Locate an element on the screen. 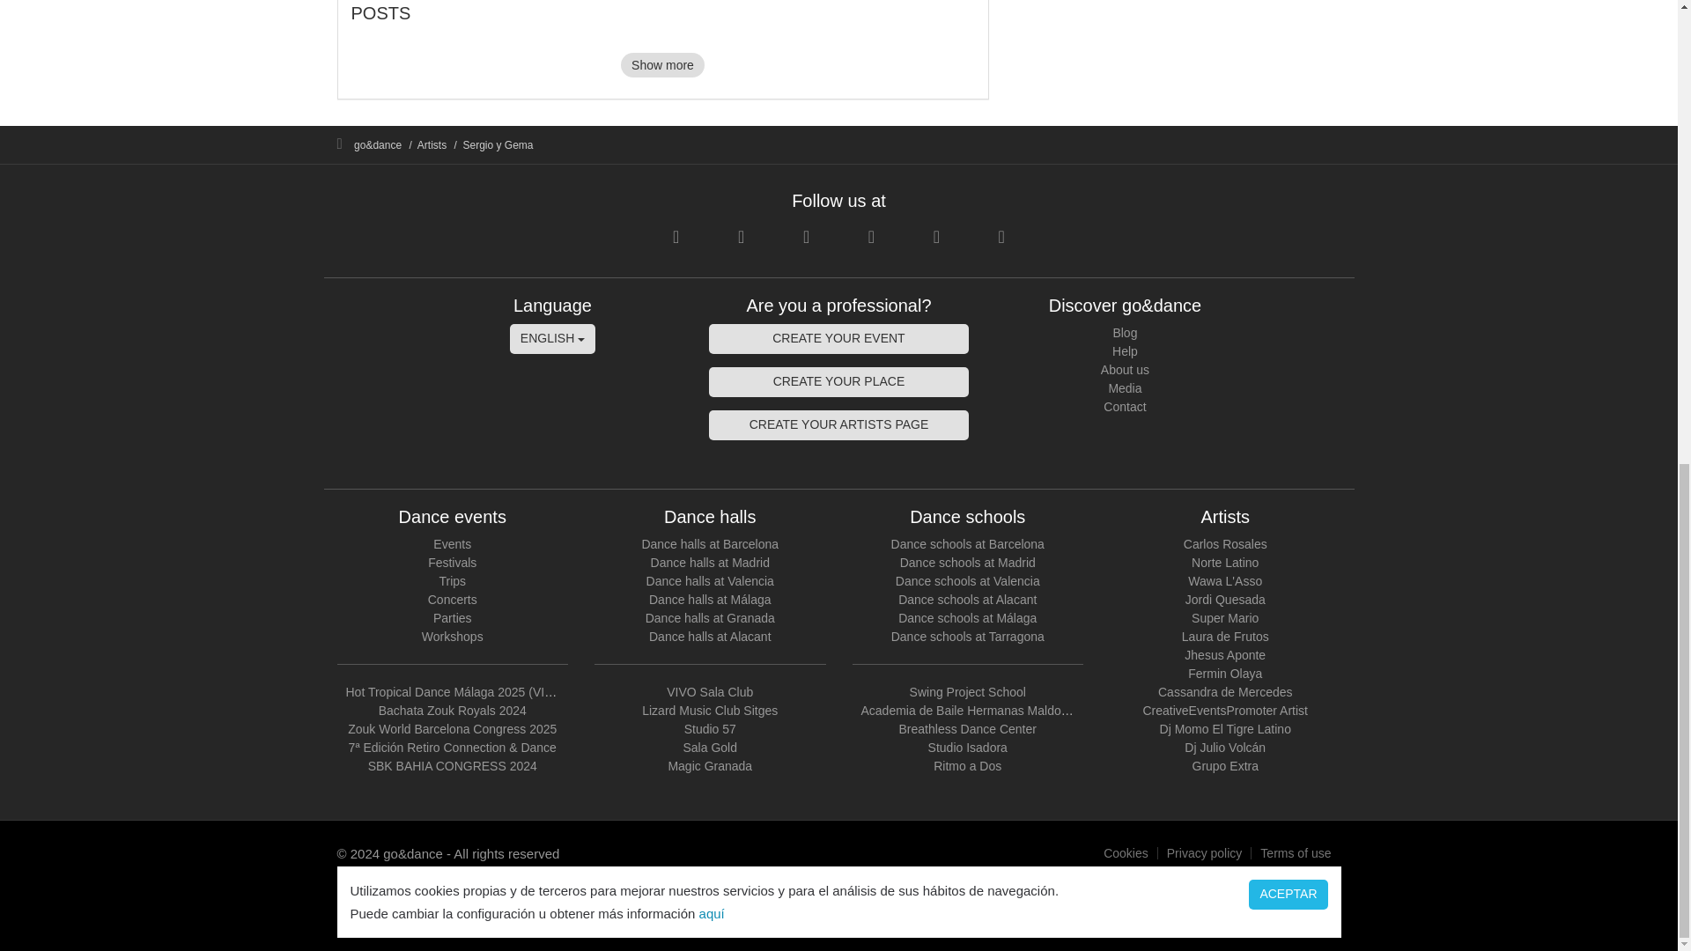 The width and height of the screenshot is (1691, 951). Sergio y Gema is located at coordinates (498, 144).